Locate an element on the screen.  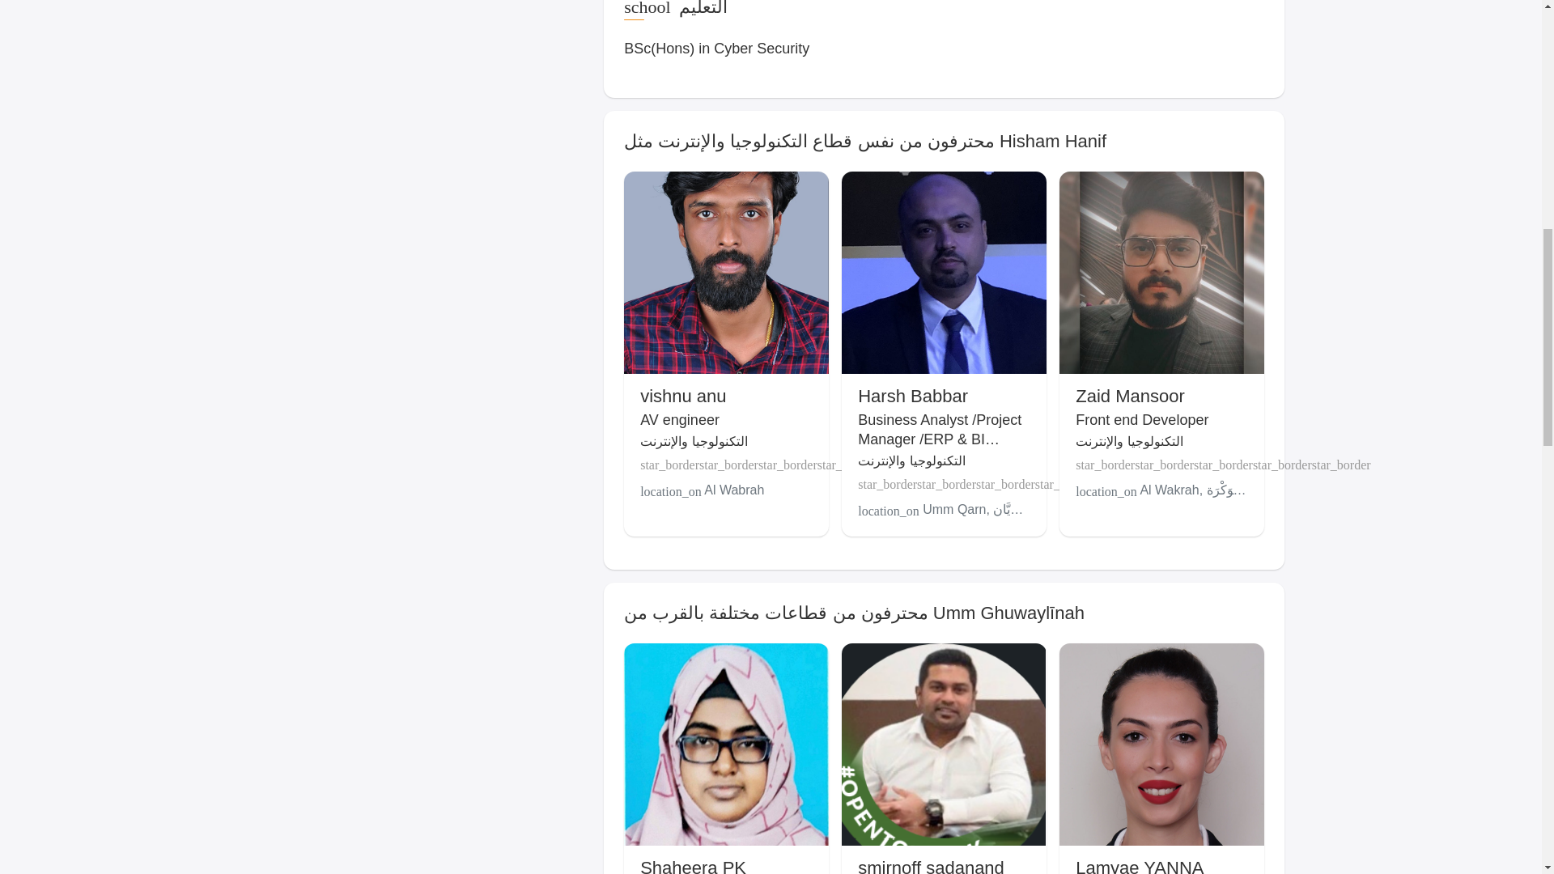
Lamyae YANNA is located at coordinates (1139, 866).